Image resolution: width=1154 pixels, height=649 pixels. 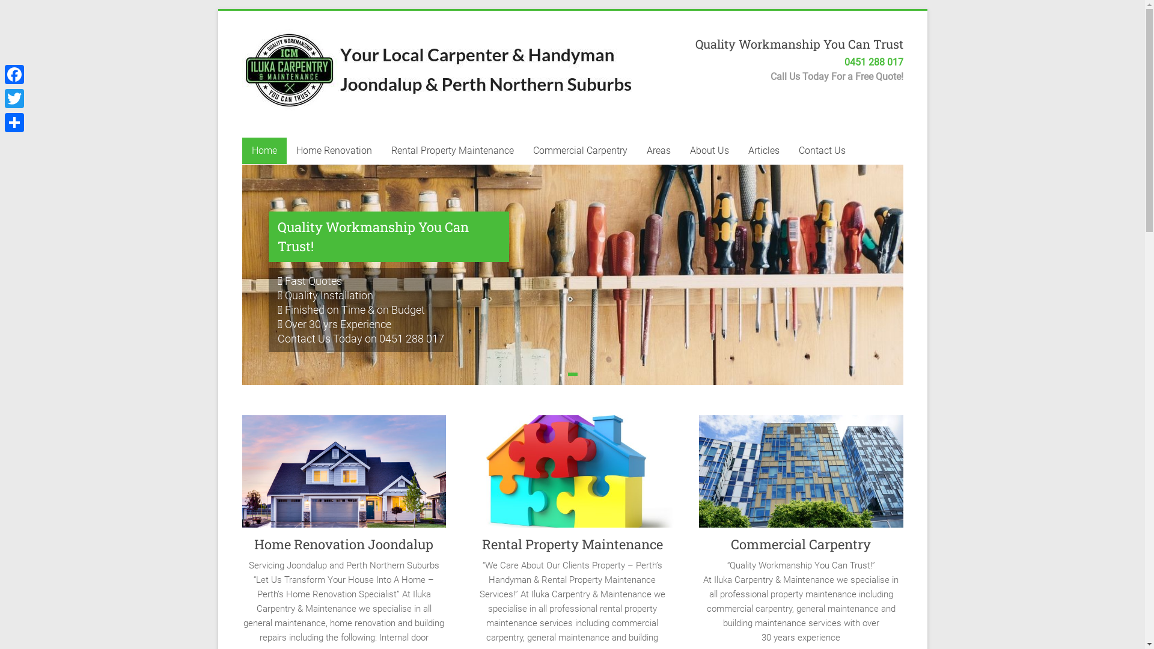 I want to click on Quality Workmanship You Can Trust!, so click(x=388, y=237).